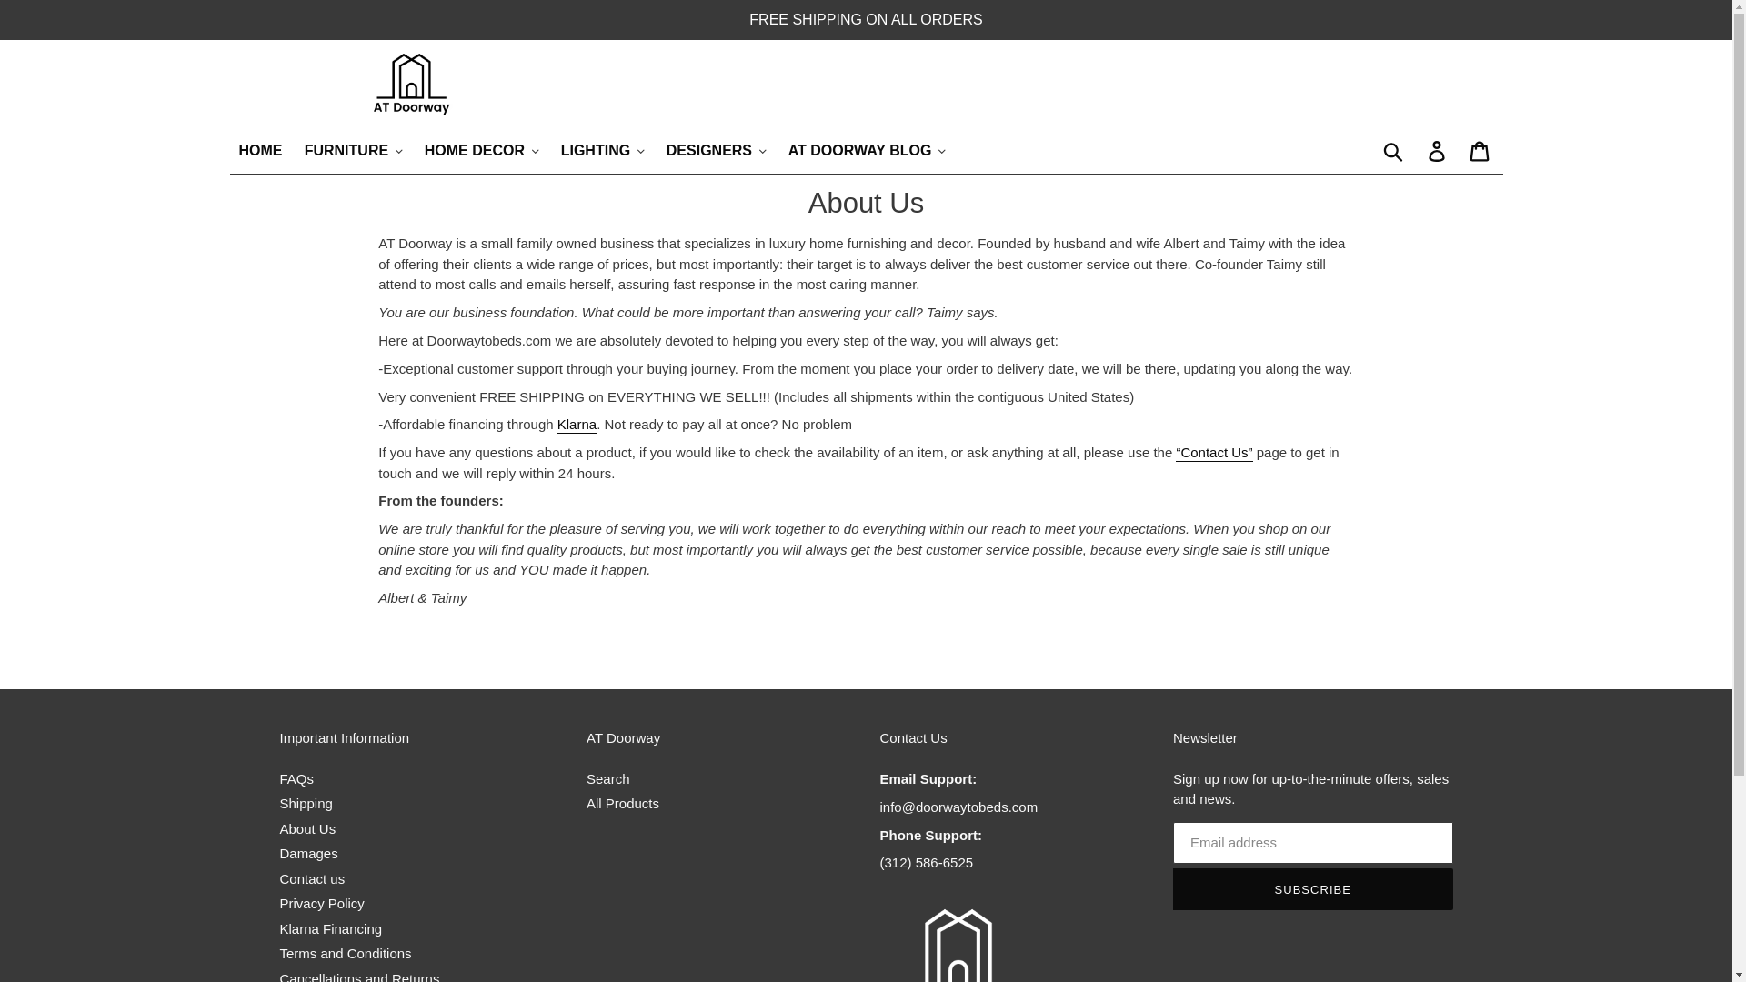 The width and height of the screenshot is (1746, 982). I want to click on HOME, so click(260, 151).